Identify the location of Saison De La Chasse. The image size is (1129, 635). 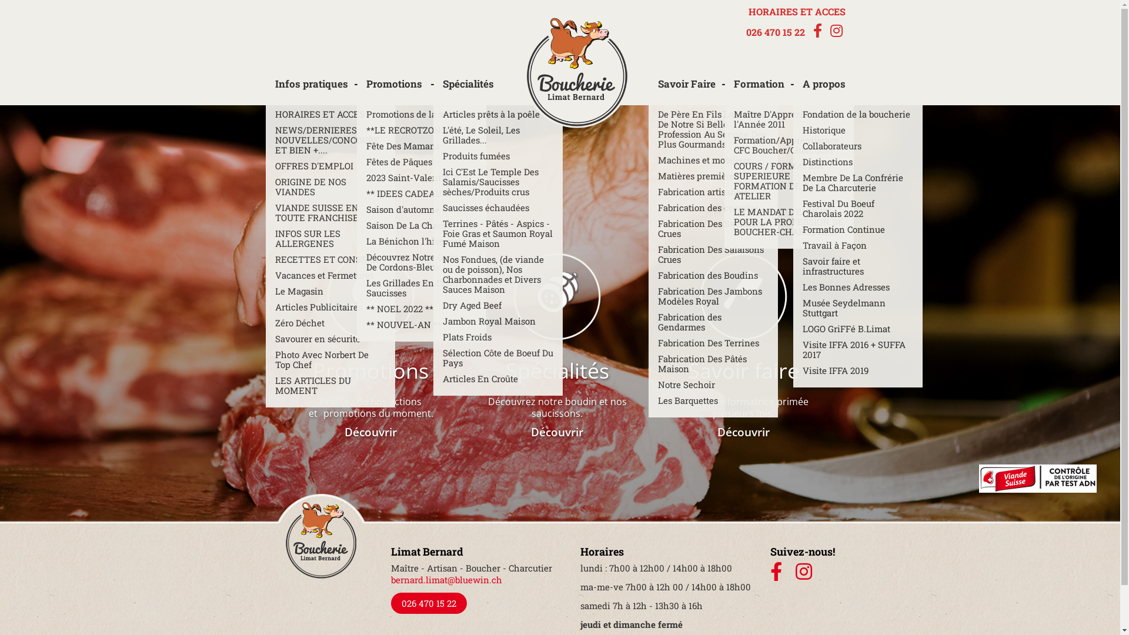
(421, 226).